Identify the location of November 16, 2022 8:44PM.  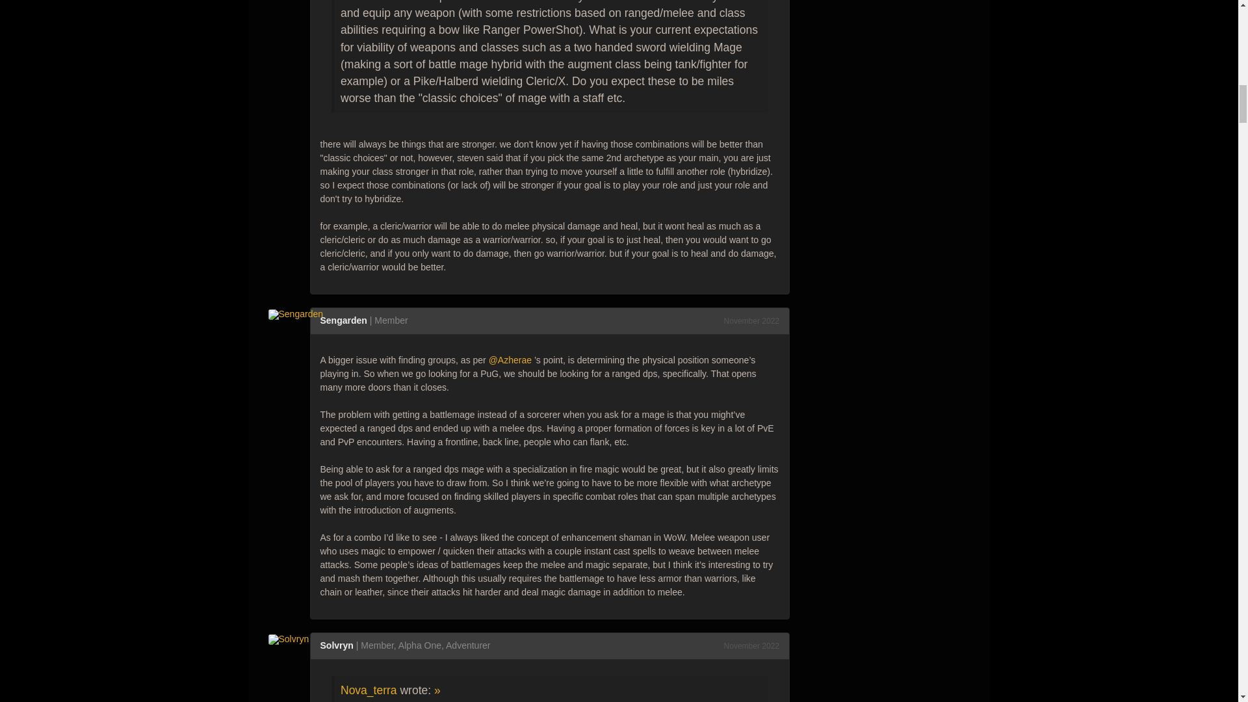
(751, 321).